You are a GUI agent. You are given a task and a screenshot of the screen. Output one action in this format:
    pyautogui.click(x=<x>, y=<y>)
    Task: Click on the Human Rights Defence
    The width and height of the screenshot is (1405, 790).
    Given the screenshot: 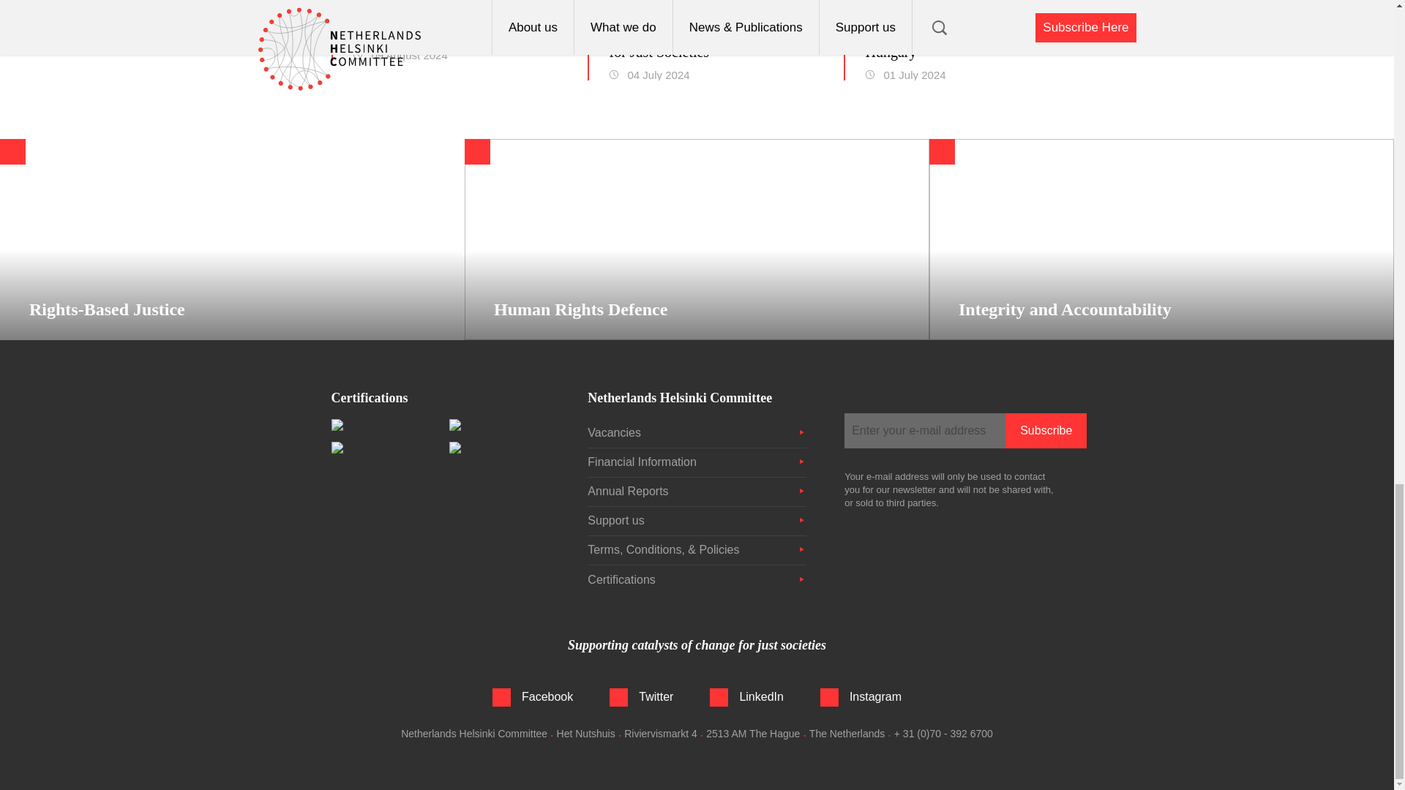 What is the action you would take?
    pyautogui.click(x=697, y=240)
    